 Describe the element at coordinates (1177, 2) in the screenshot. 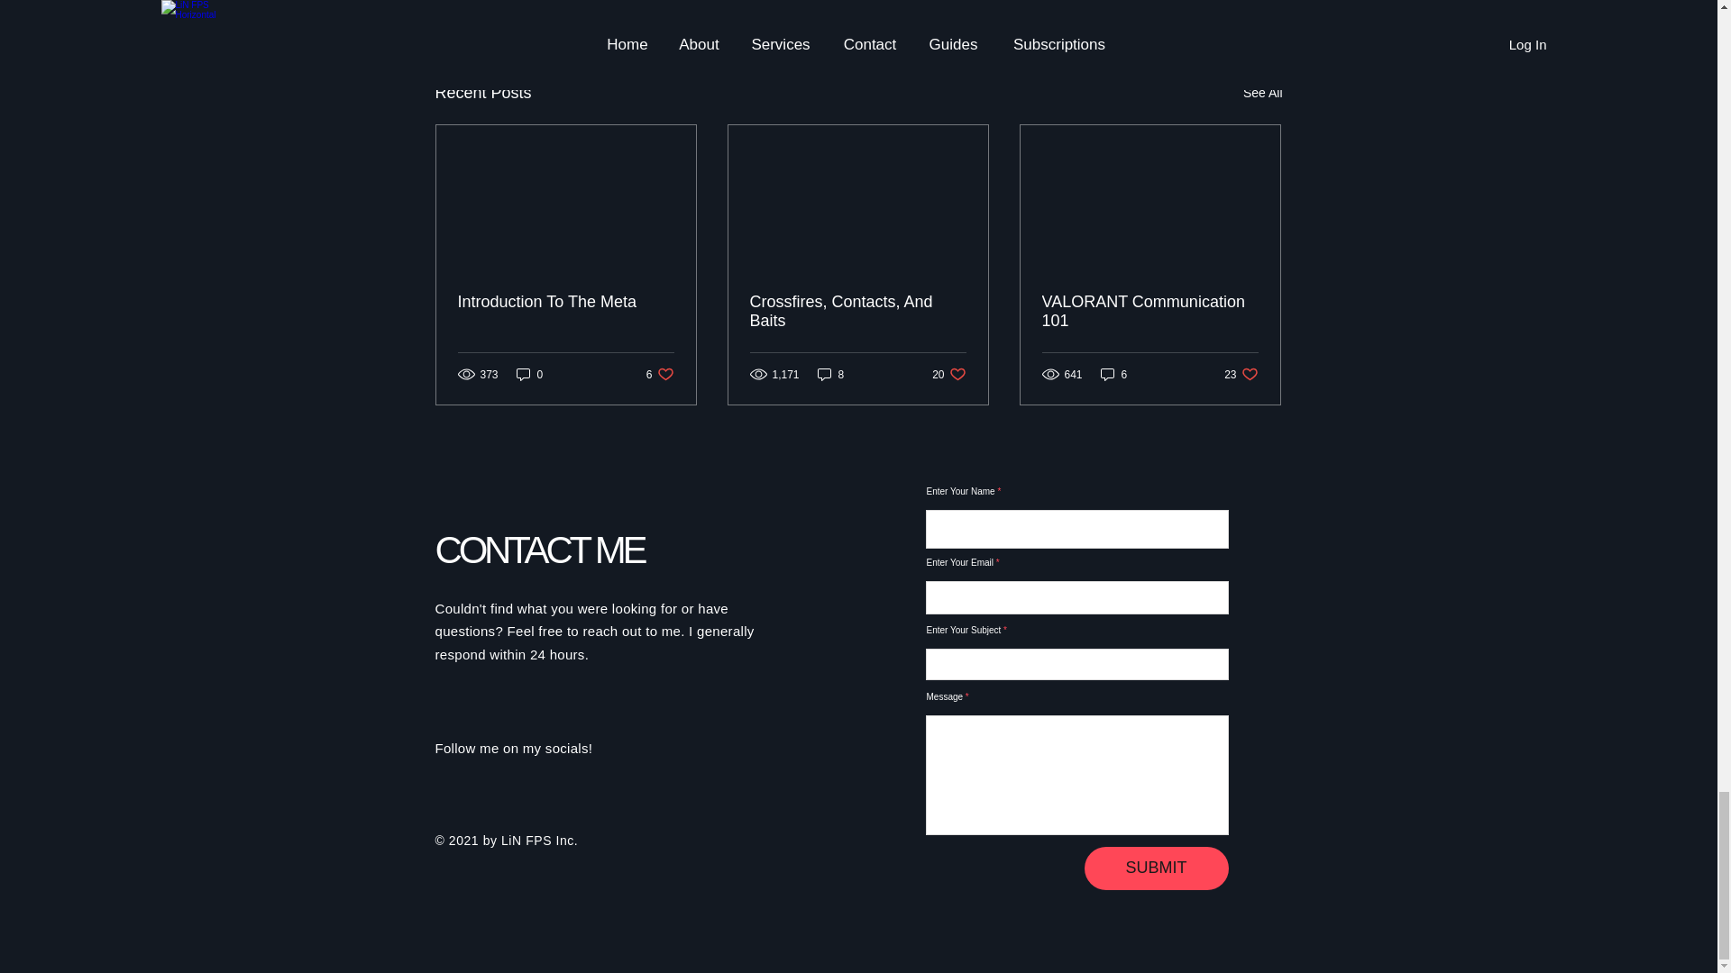

I see `See All` at that location.